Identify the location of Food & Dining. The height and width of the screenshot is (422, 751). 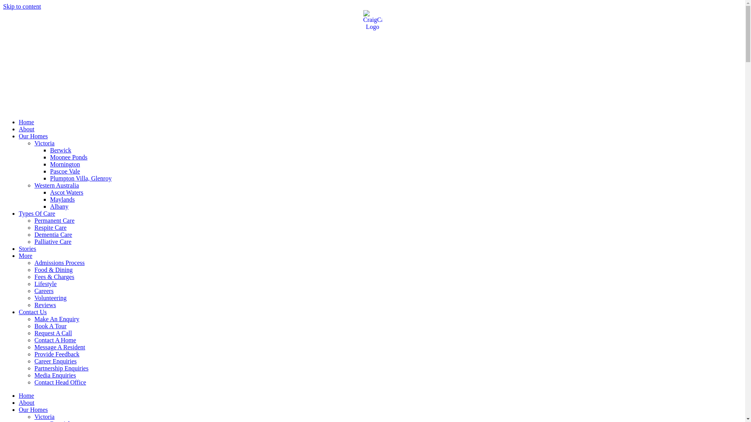
(54, 270).